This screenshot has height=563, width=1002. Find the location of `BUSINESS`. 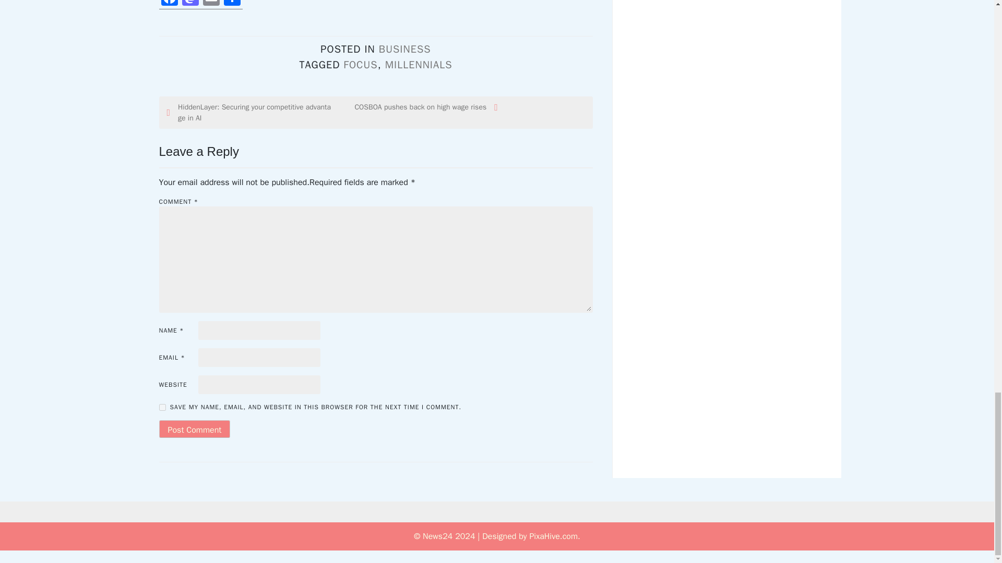

BUSINESS is located at coordinates (404, 49).